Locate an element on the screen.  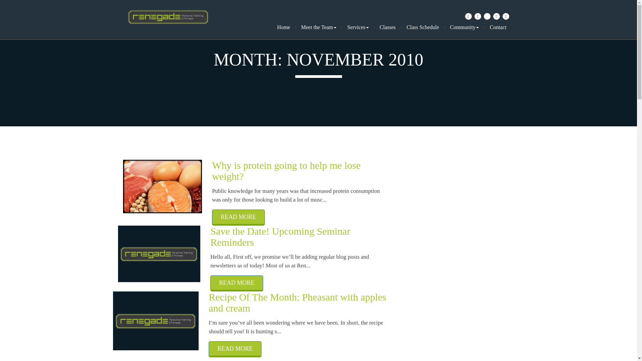
Contact is located at coordinates (498, 27).